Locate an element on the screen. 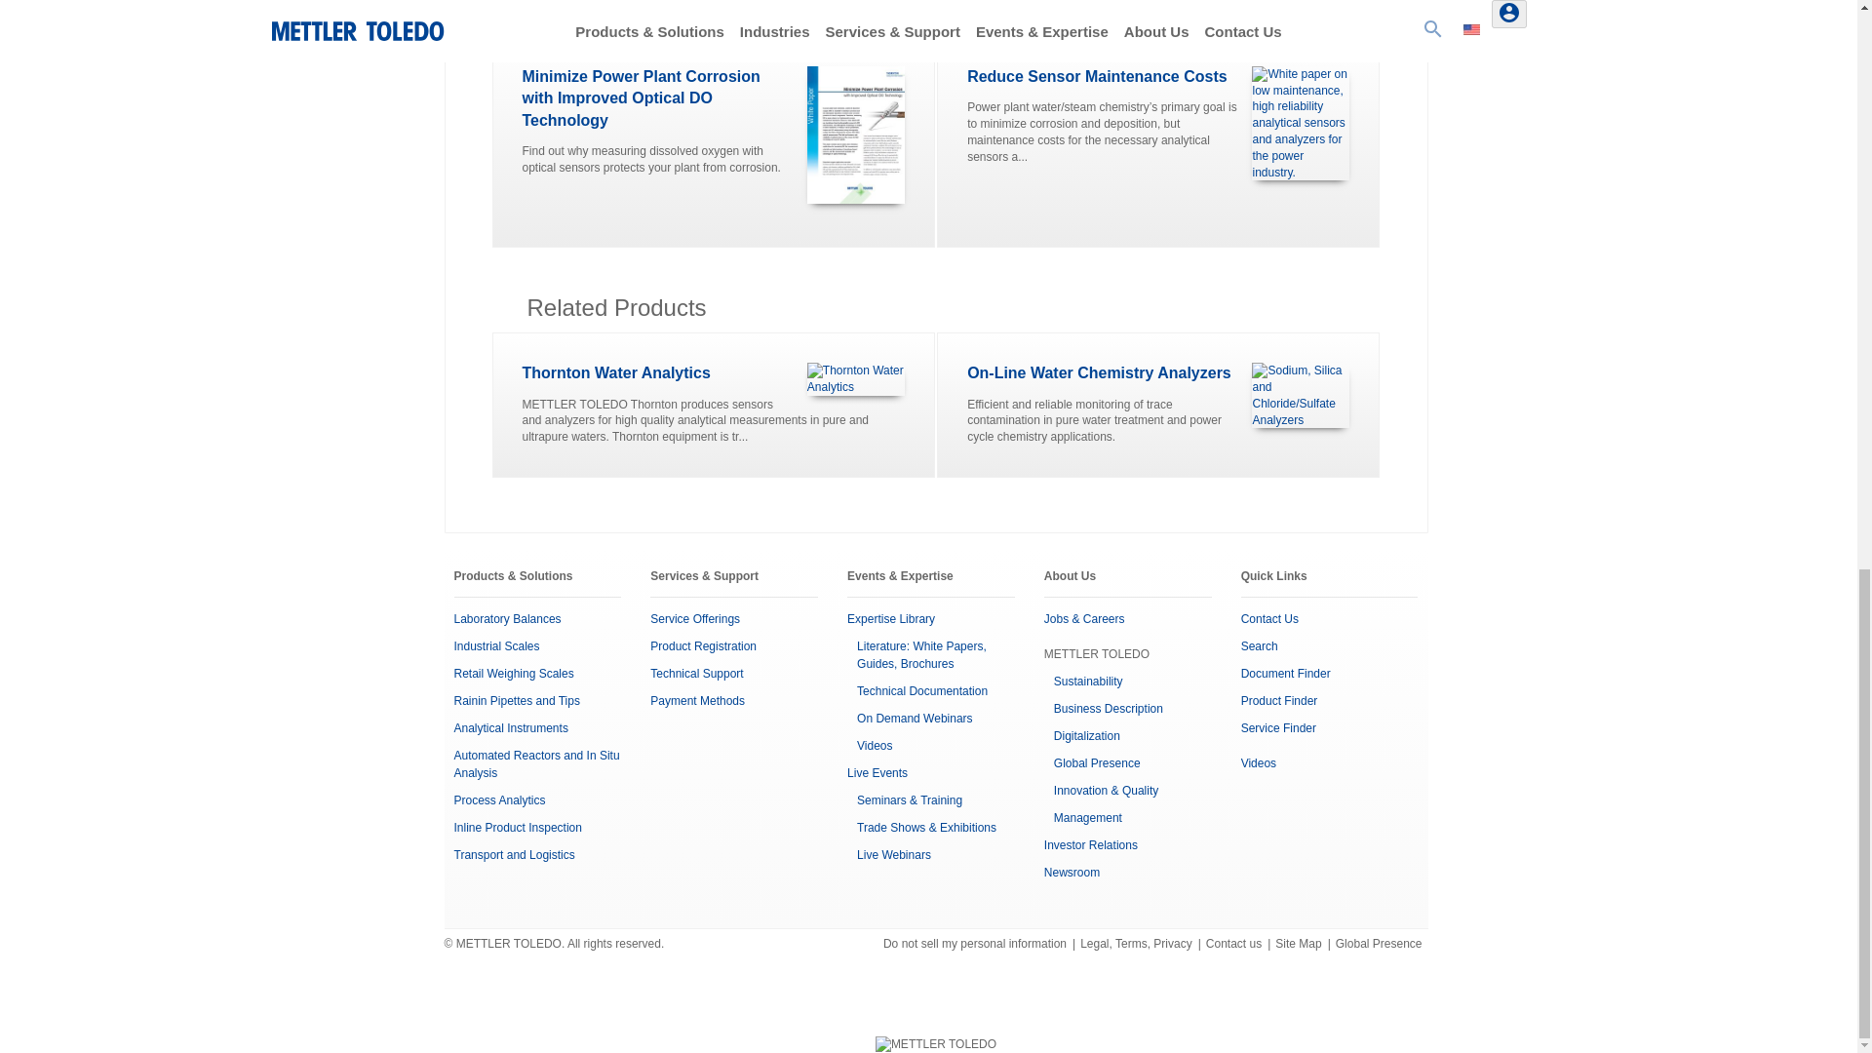 The height and width of the screenshot is (1053, 1872). Analytical Instruments is located at coordinates (511, 727).